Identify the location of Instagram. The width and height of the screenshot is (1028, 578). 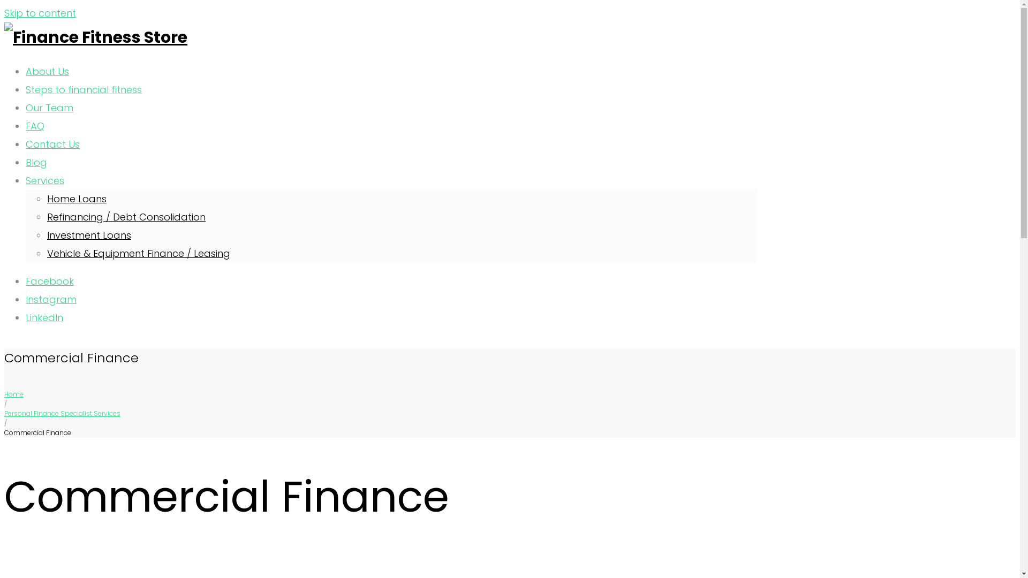
(51, 300).